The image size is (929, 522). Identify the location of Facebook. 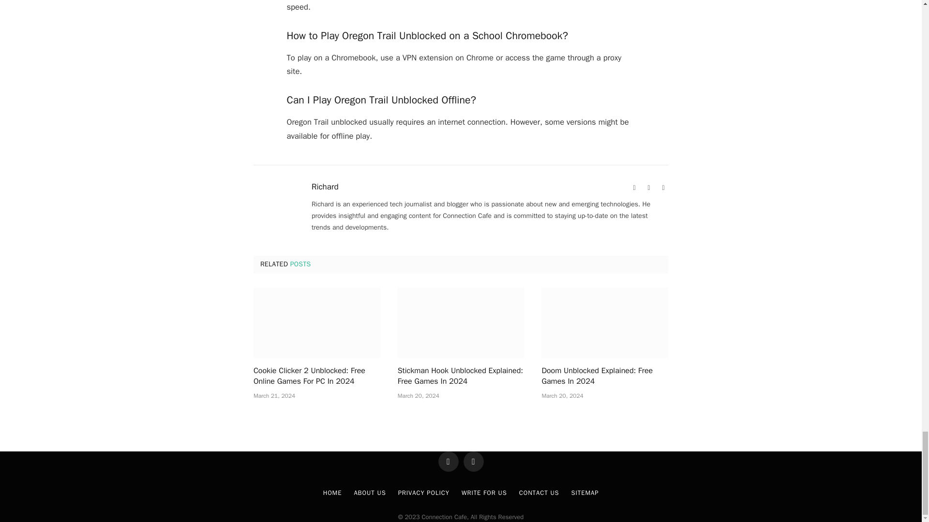
(648, 188).